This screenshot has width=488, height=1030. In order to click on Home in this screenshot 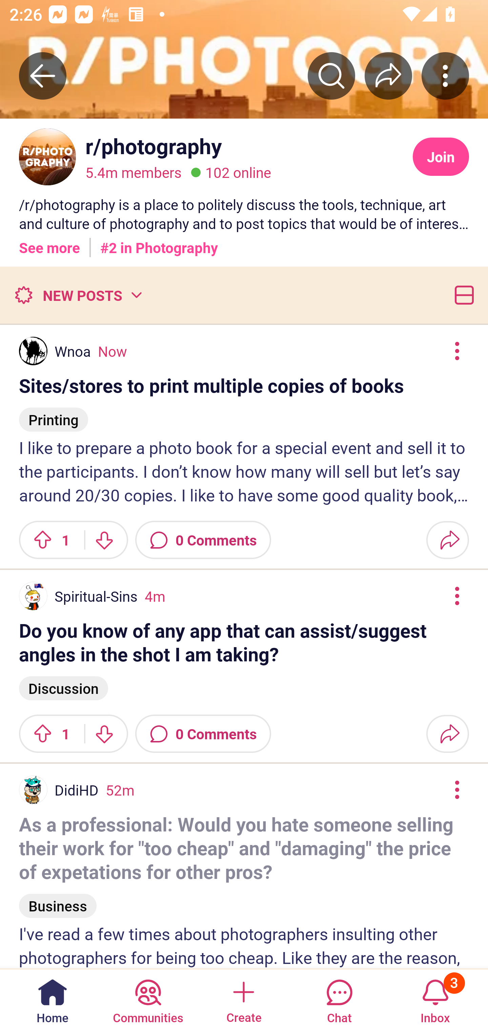, I will do `click(53, 999)`.